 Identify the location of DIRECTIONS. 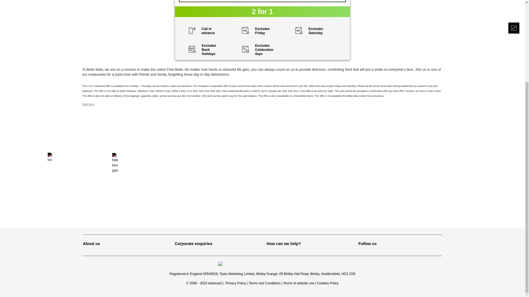
(262, 1).